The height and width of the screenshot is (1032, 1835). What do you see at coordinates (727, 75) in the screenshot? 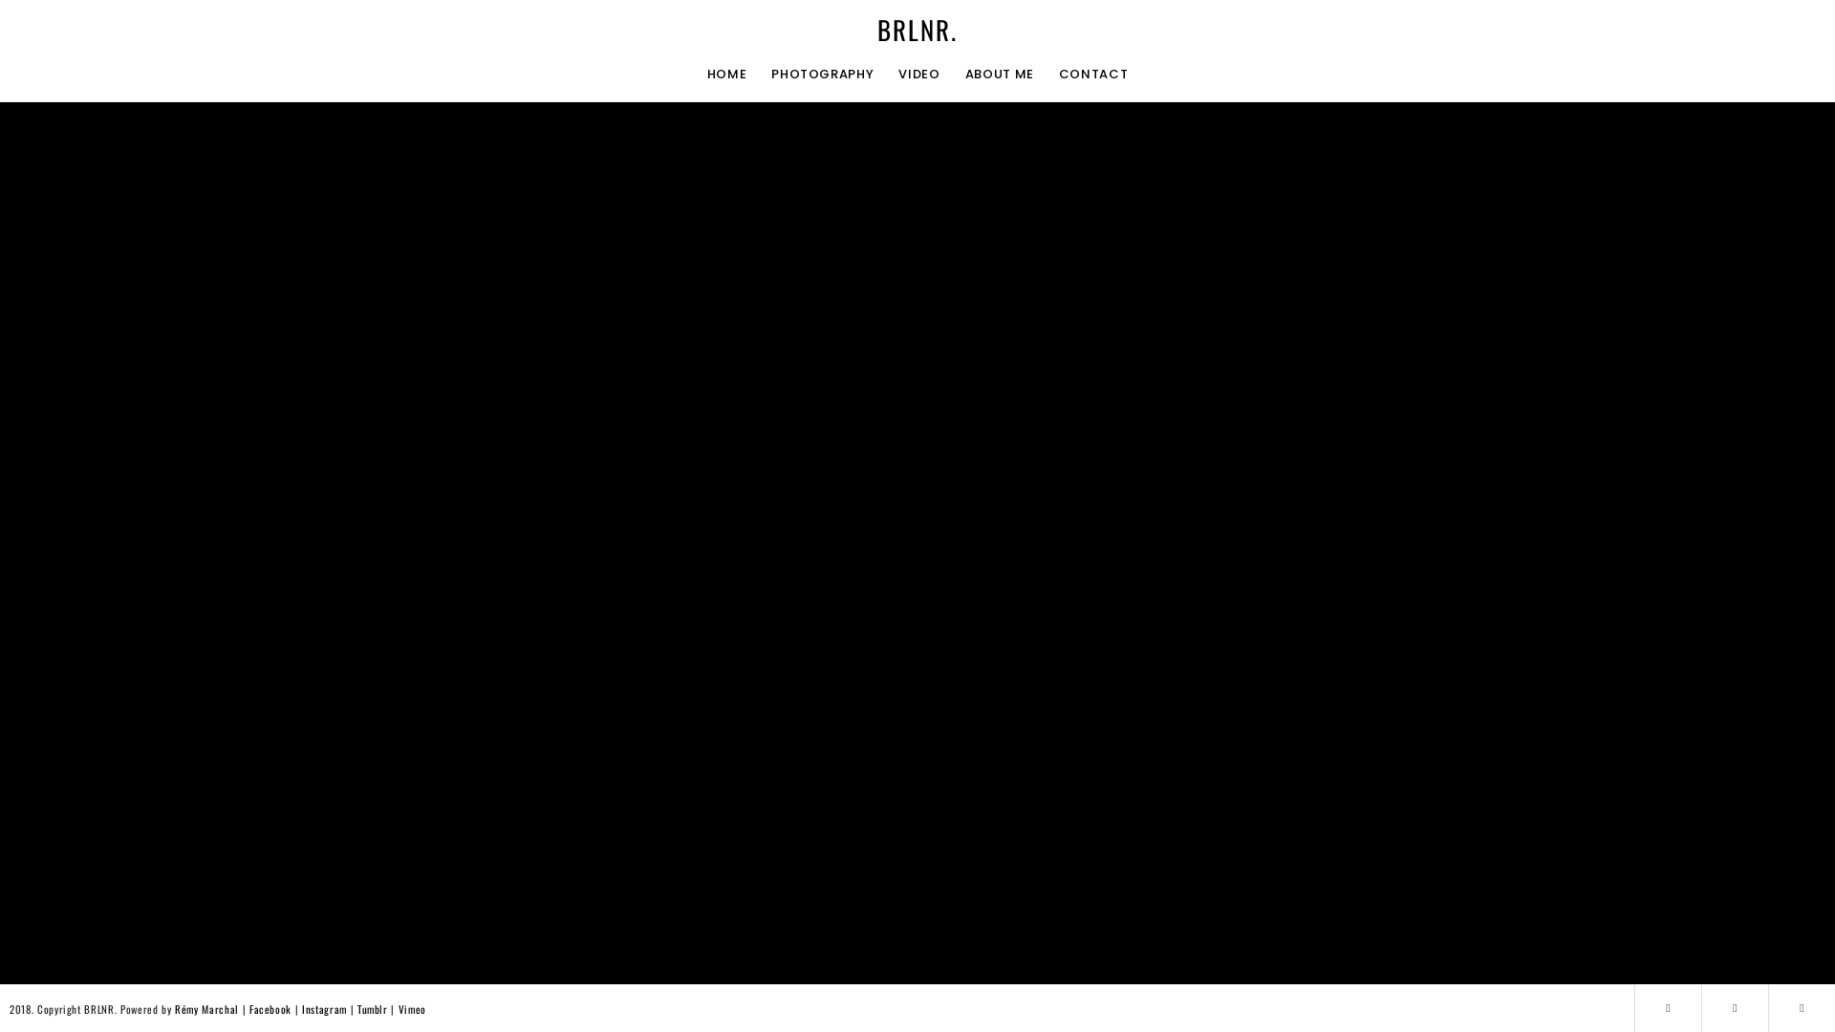
I see `HOME` at bounding box center [727, 75].